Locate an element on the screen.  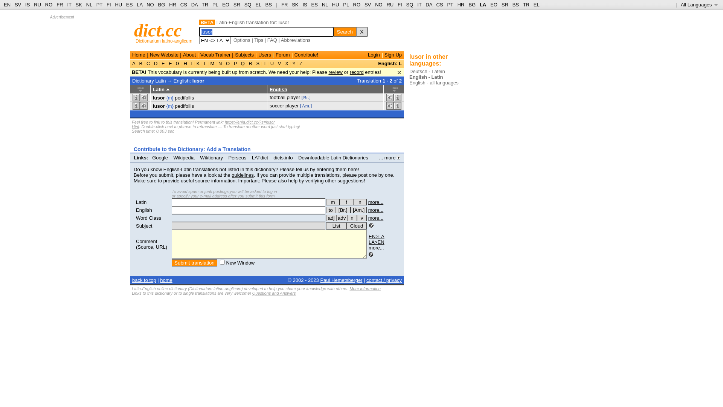
RU is located at coordinates (390, 5).